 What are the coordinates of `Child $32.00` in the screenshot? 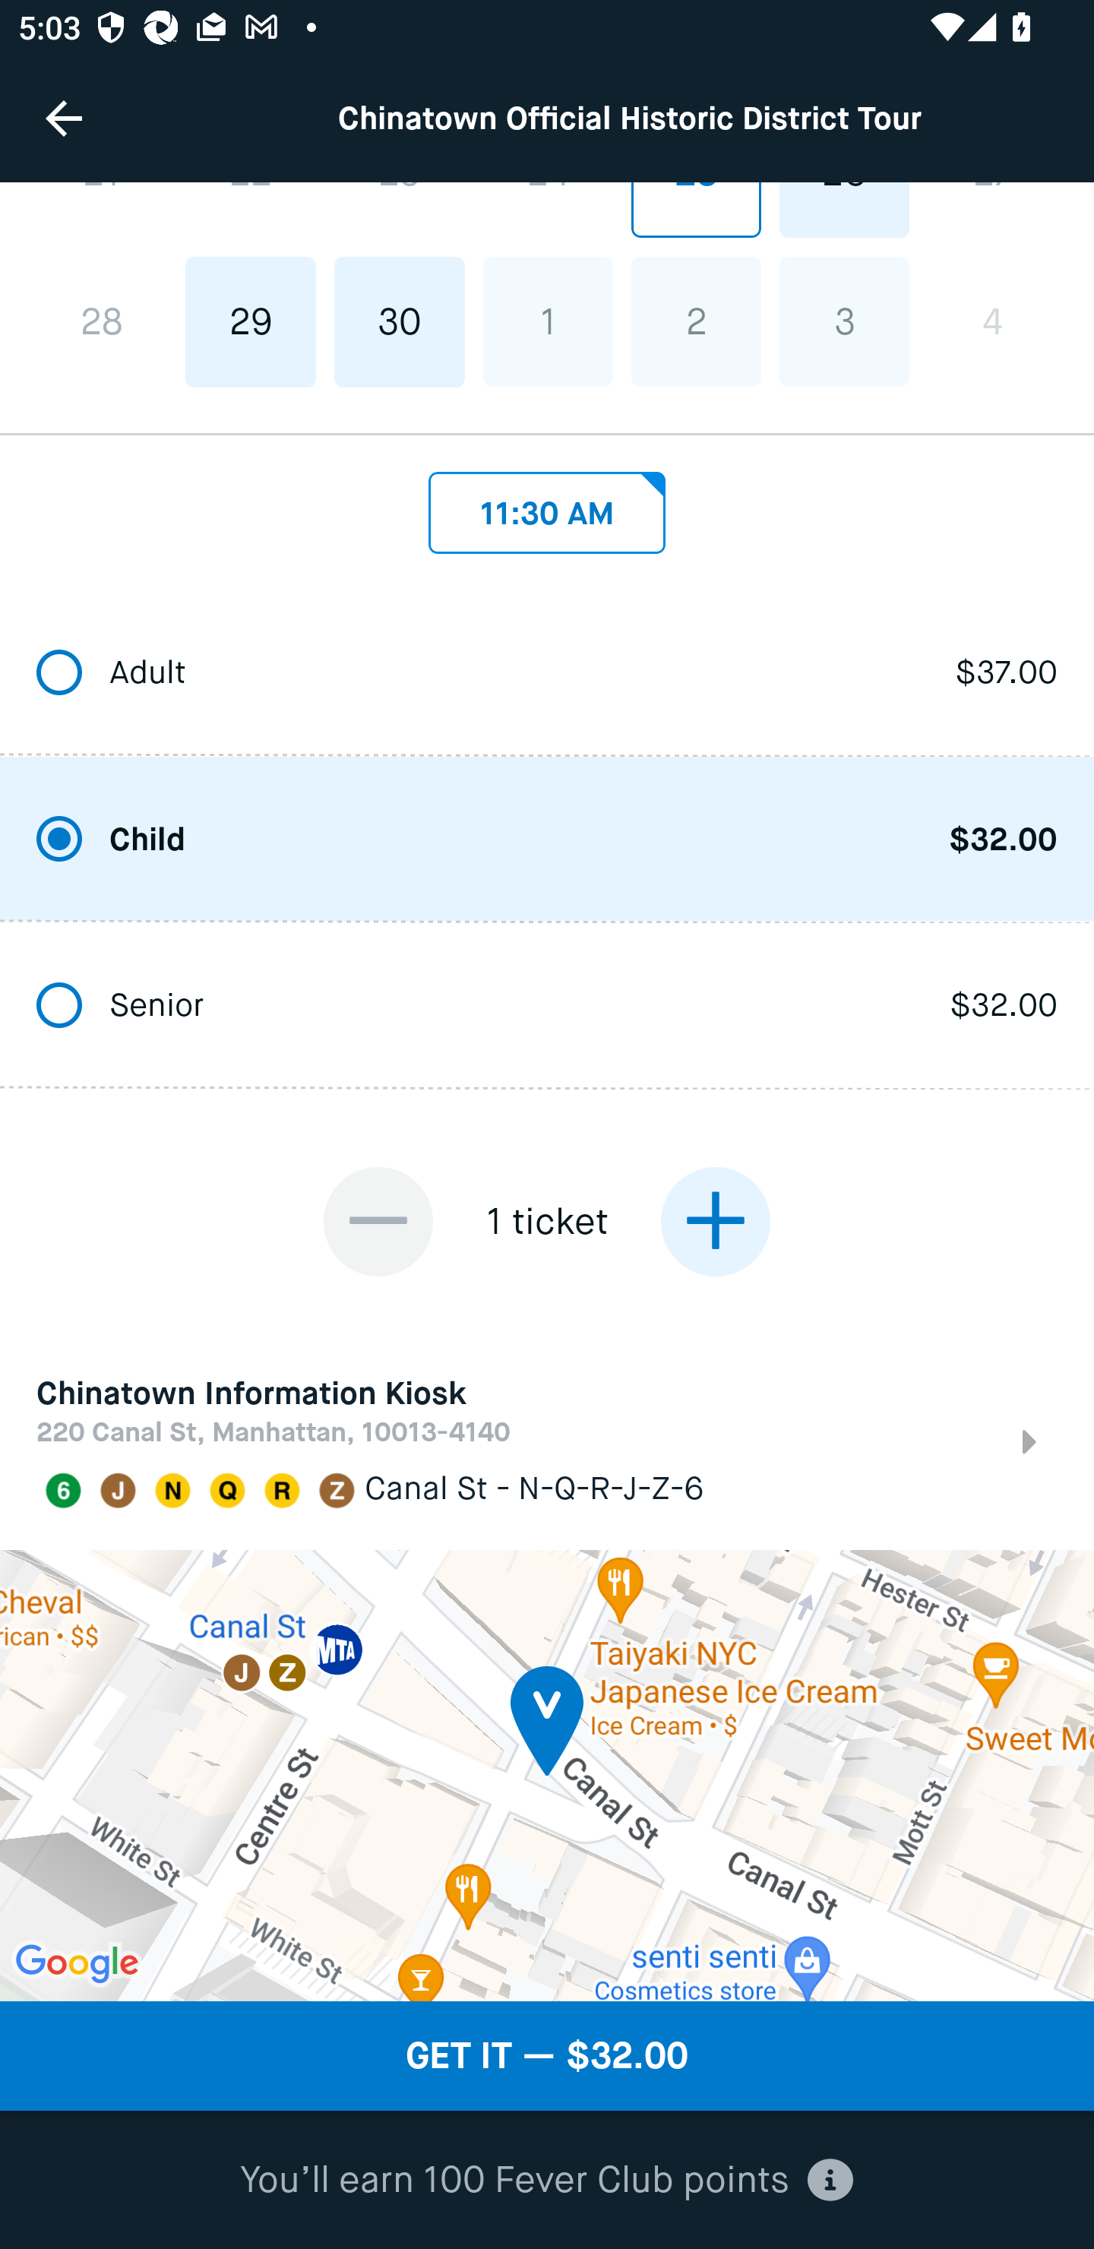 It's located at (547, 839).